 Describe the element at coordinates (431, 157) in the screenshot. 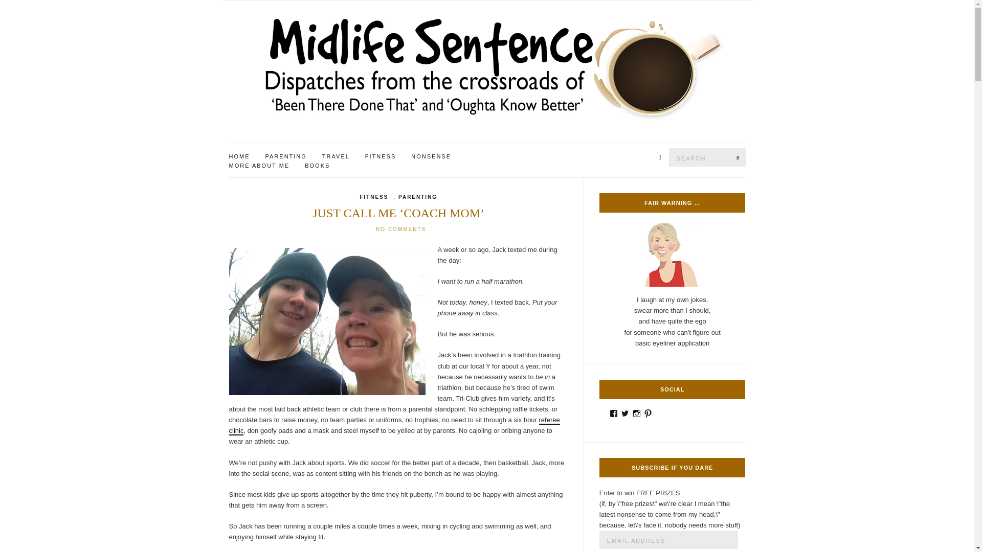

I see `NONSENSE` at that location.